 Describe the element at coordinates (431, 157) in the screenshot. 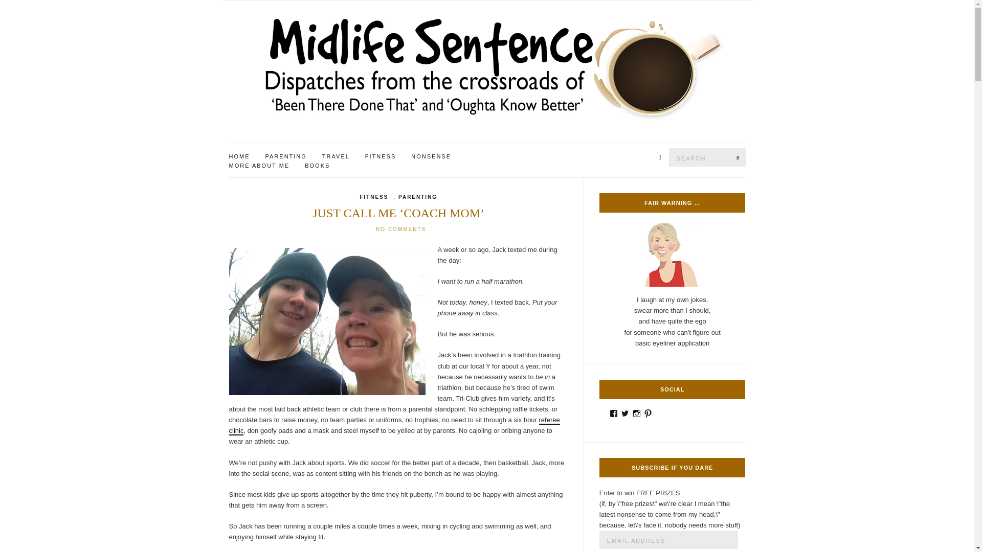

I see `NONSENSE` at that location.